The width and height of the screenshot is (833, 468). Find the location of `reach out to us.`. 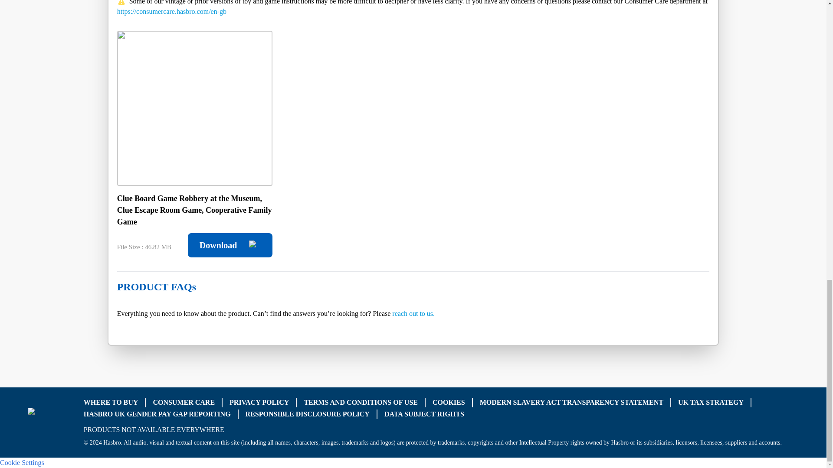

reach out to us. is located at coordinates (413, 313).